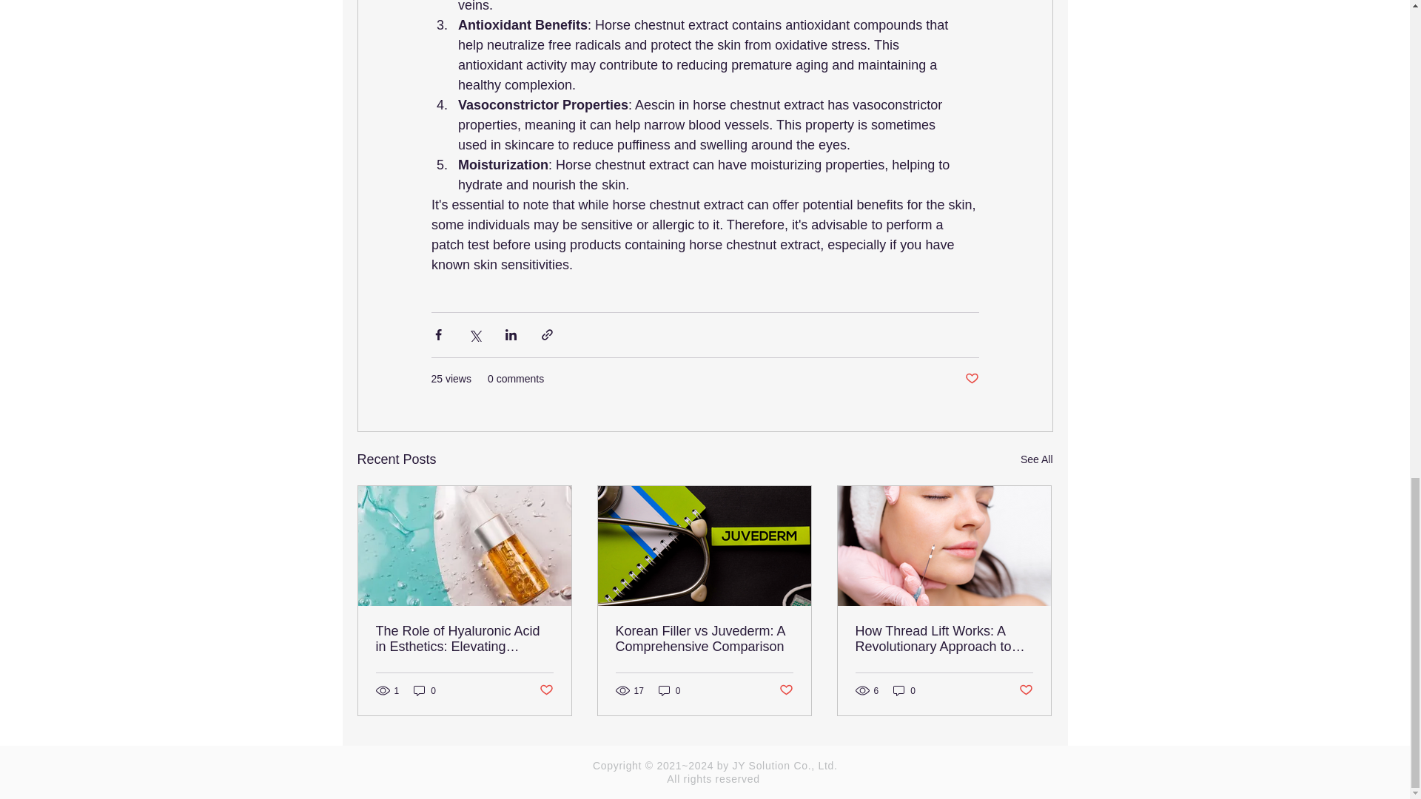 This screenshot has width=1421, height=799. I want to click on See All, so click(1036, 459).